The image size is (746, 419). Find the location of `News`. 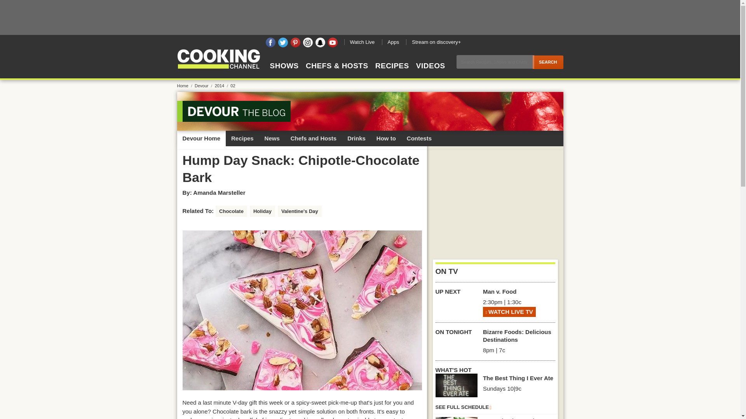

News is located at coordinates (272, 138).